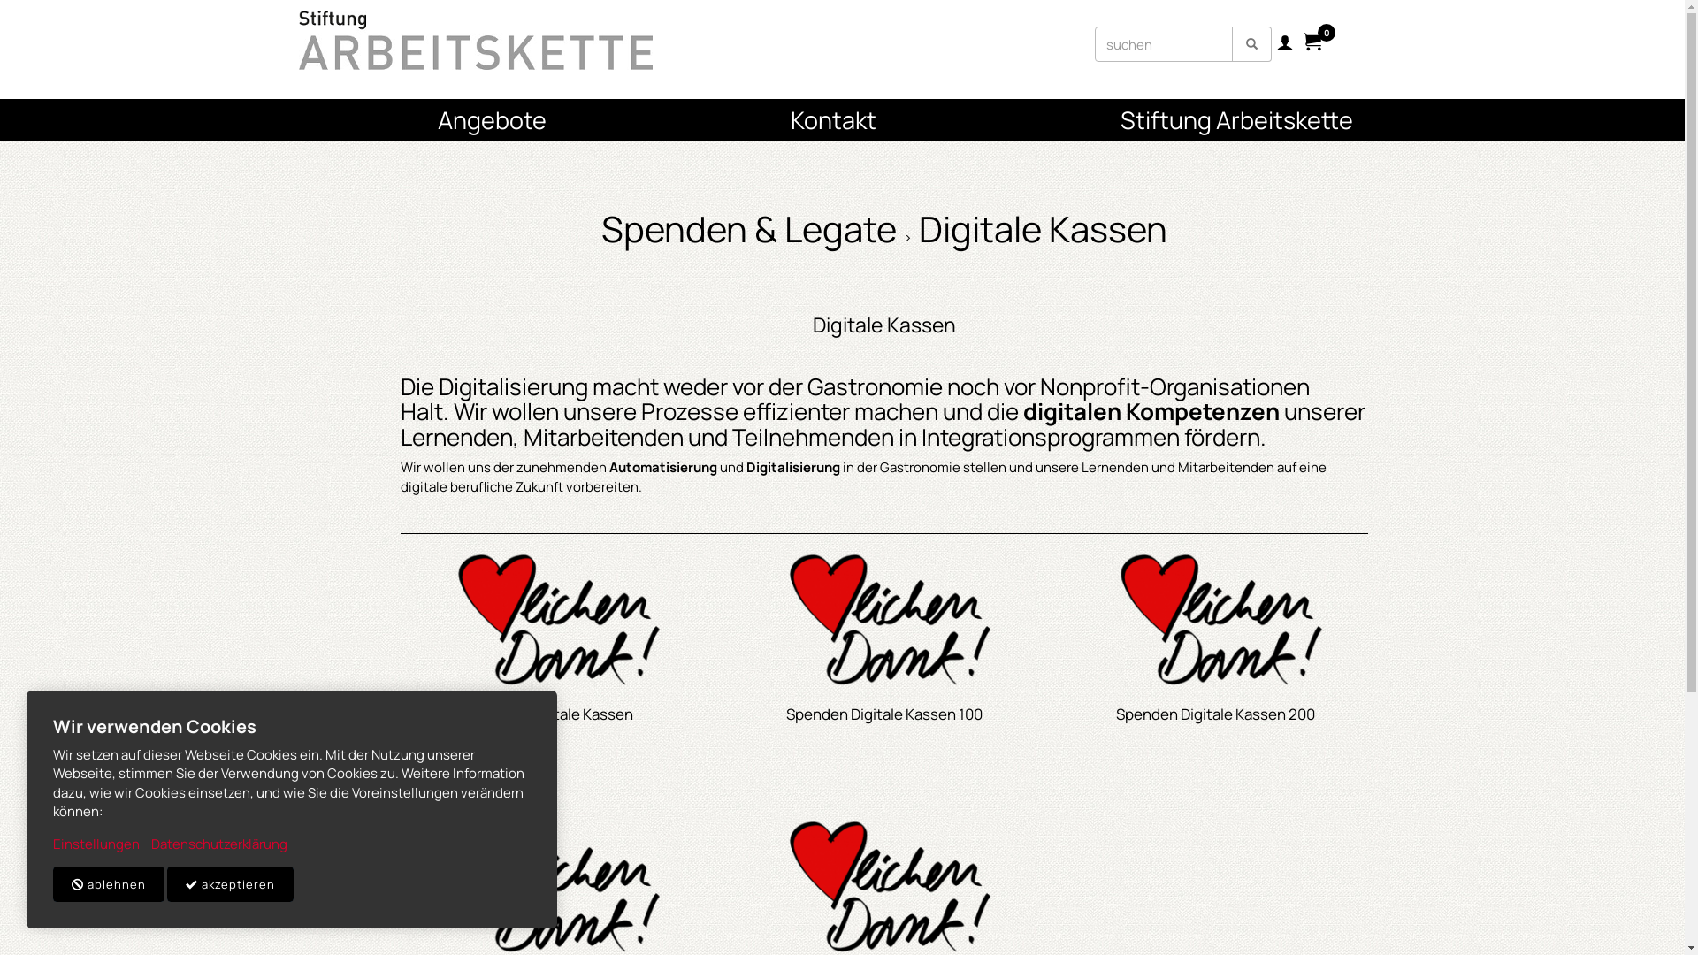 The width and height of the screenshot is (1698, 955). Describe the element at coordinates (230, 884) in the screenshot. I see `akzeptieren` at that location.